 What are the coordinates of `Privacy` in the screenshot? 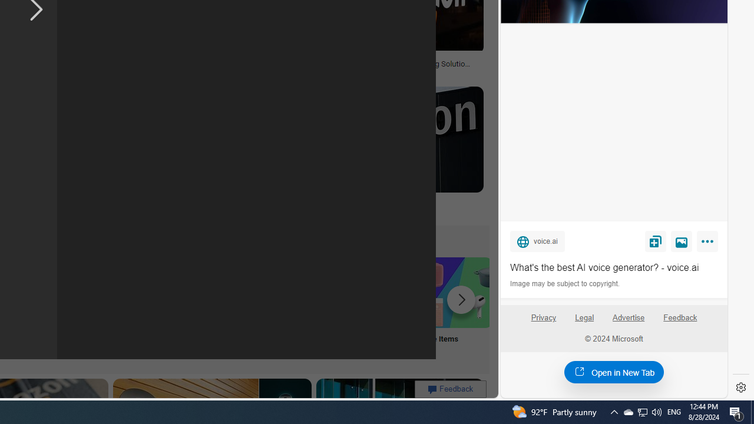 It's located at (543, 318).